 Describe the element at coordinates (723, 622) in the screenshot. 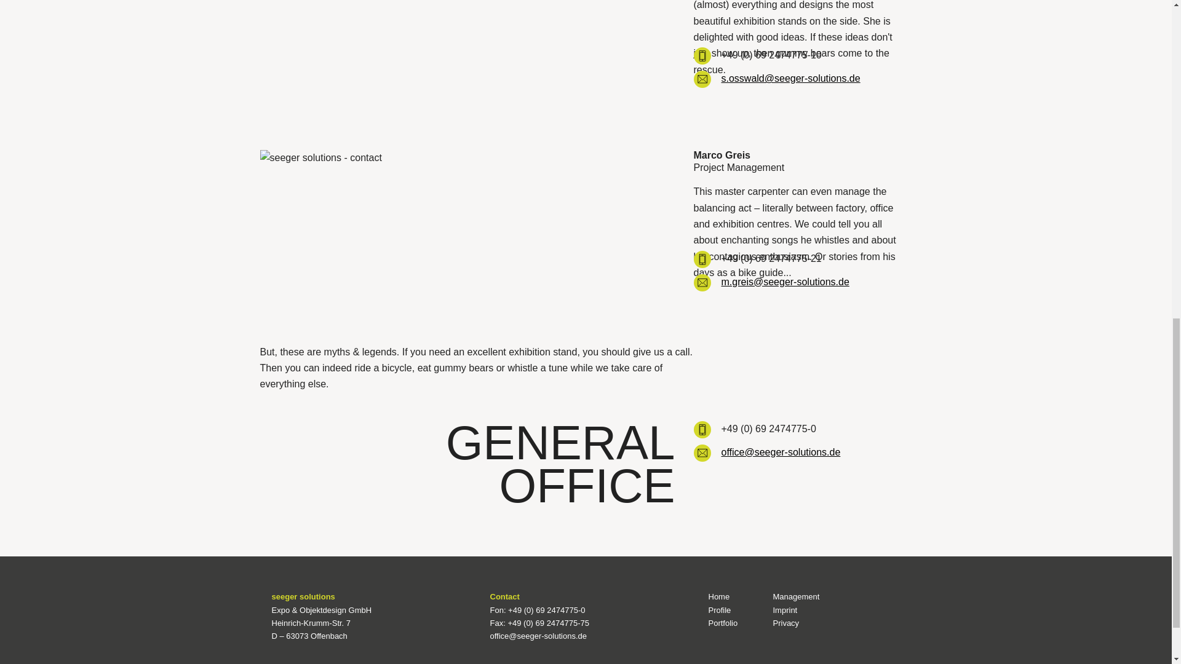

I see `Portfolio` at that location.